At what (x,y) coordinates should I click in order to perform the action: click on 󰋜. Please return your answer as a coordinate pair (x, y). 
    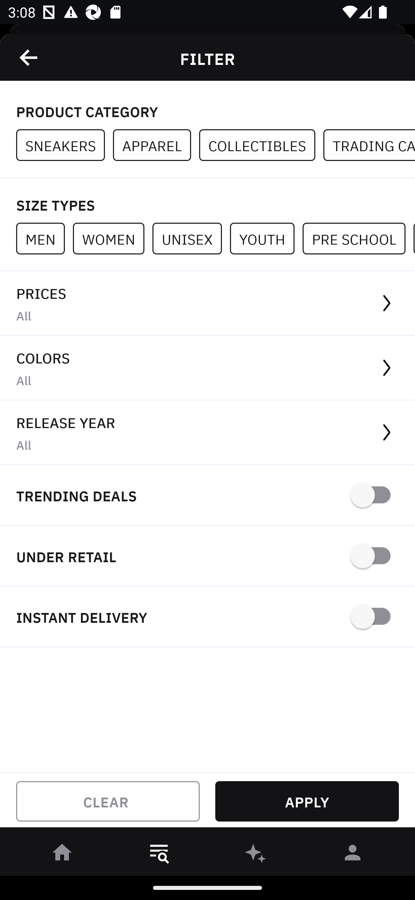
    Looking at the image, I should click on (62, 854).